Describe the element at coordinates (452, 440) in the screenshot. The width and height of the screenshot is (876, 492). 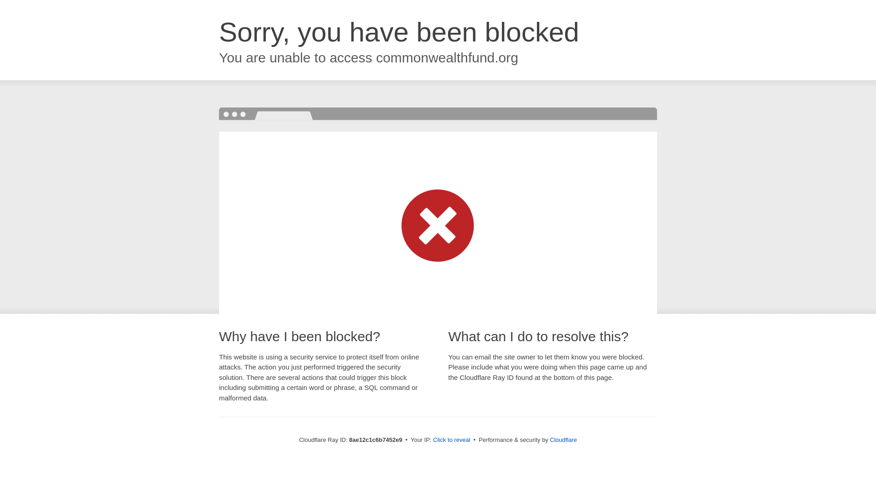
I see `Click to reveal` at that location.